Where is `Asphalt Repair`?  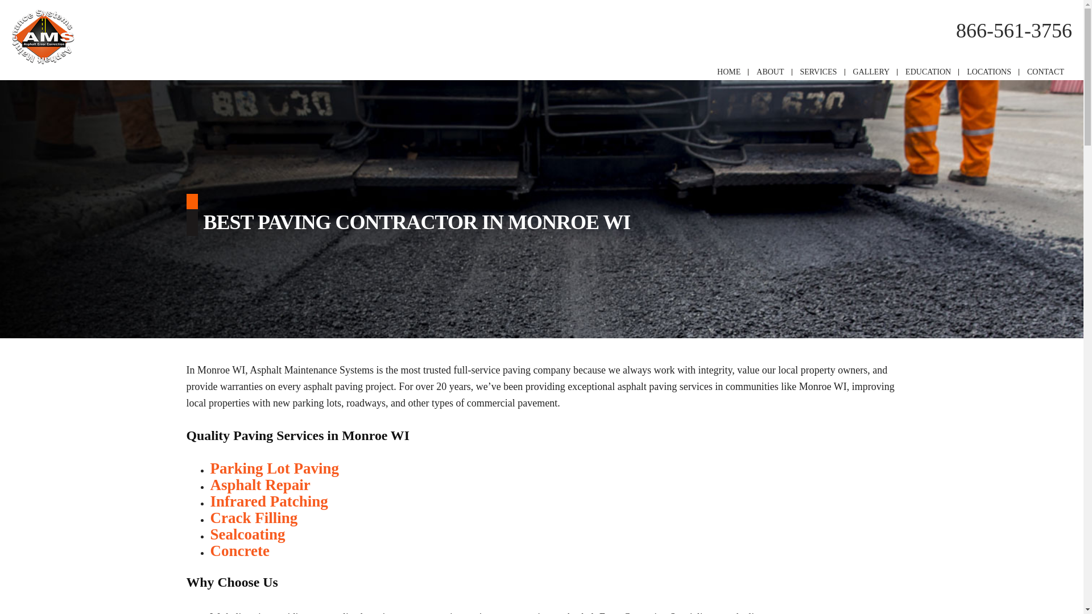 Asphalt Repair is located at coordinates (260, 485).